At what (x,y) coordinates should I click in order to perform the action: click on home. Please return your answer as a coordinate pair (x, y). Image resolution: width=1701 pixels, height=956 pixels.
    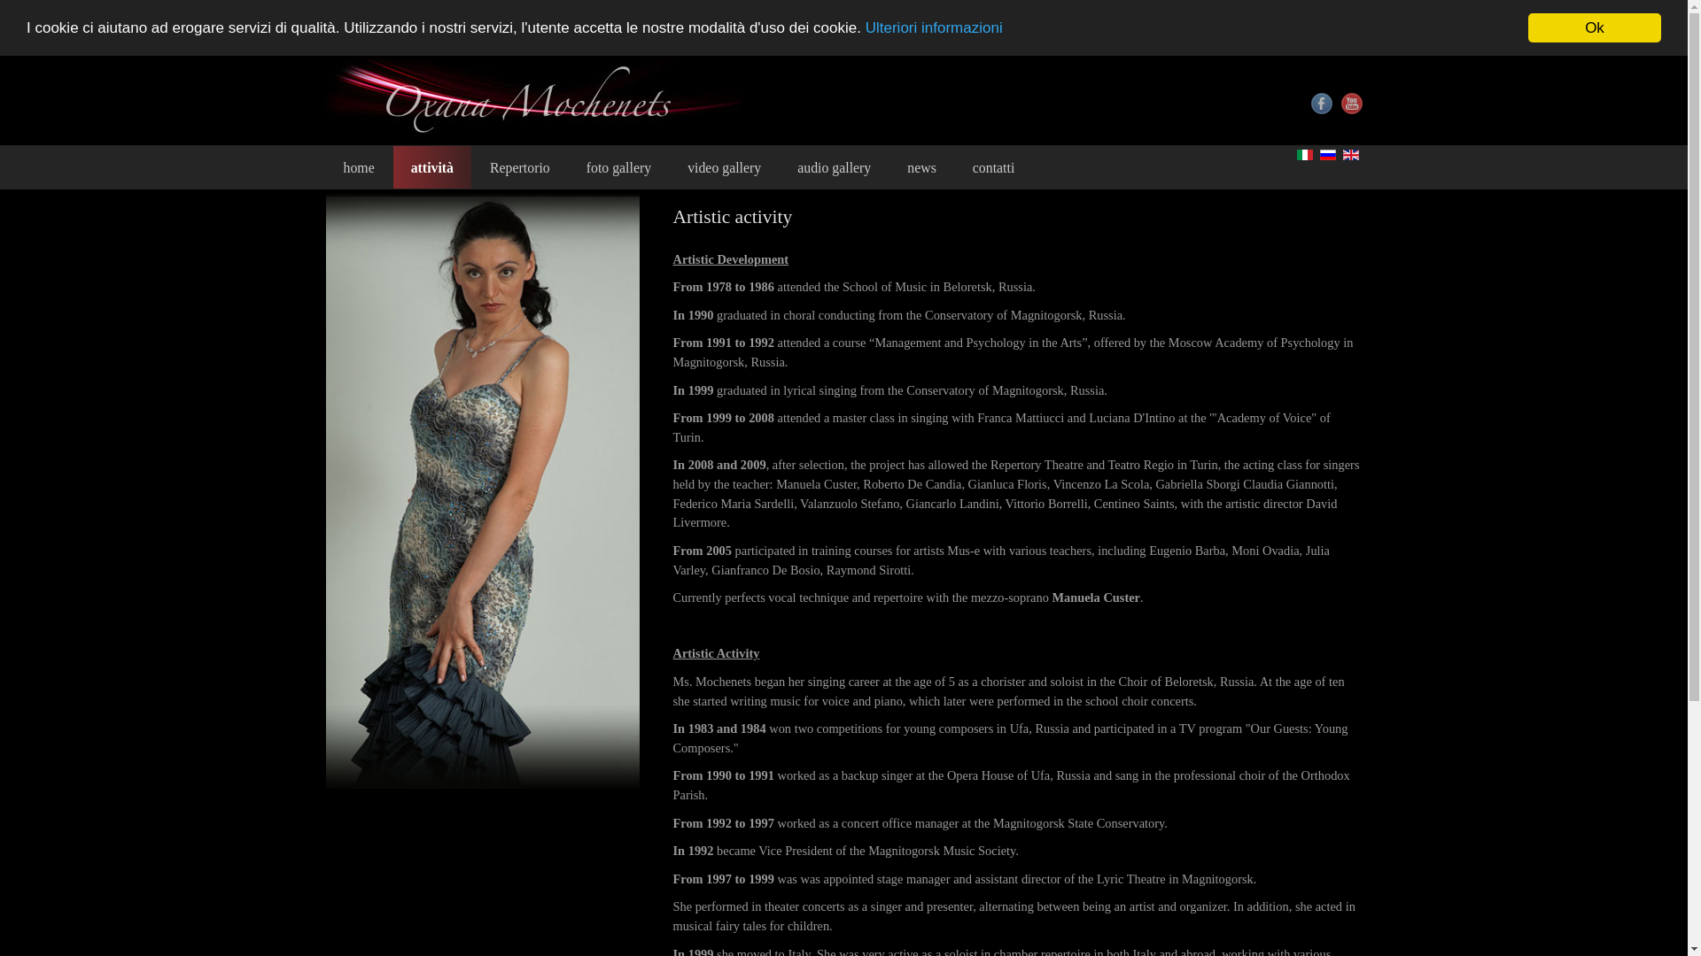
    Looking at the image, I should click on (360, 165).